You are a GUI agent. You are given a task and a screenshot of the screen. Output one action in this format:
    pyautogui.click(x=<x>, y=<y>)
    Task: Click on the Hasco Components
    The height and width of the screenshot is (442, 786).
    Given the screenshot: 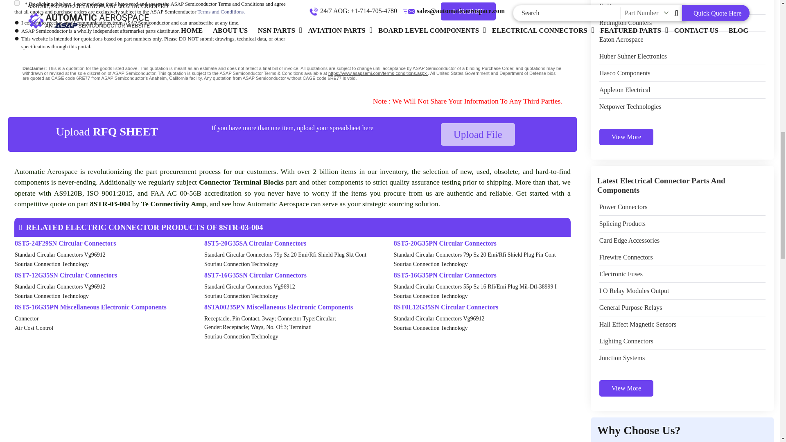 What is the action you would take?
    pyautogui.click(x=625, y=73)
    